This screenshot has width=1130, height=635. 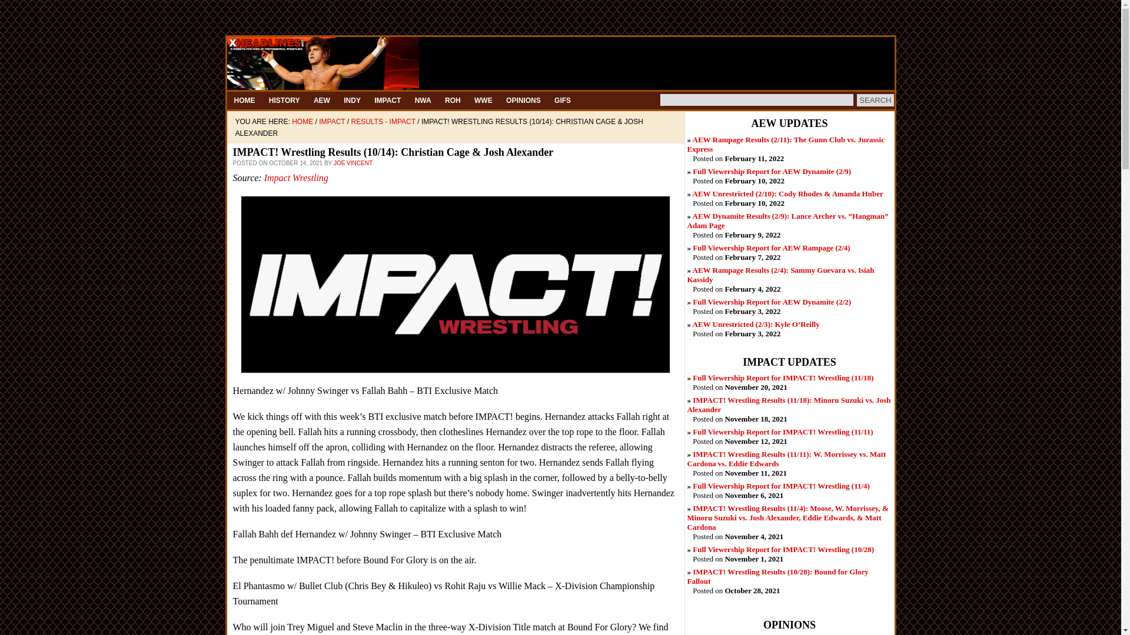 I want to click on February 4, 2022, so click(x=780, y=275).